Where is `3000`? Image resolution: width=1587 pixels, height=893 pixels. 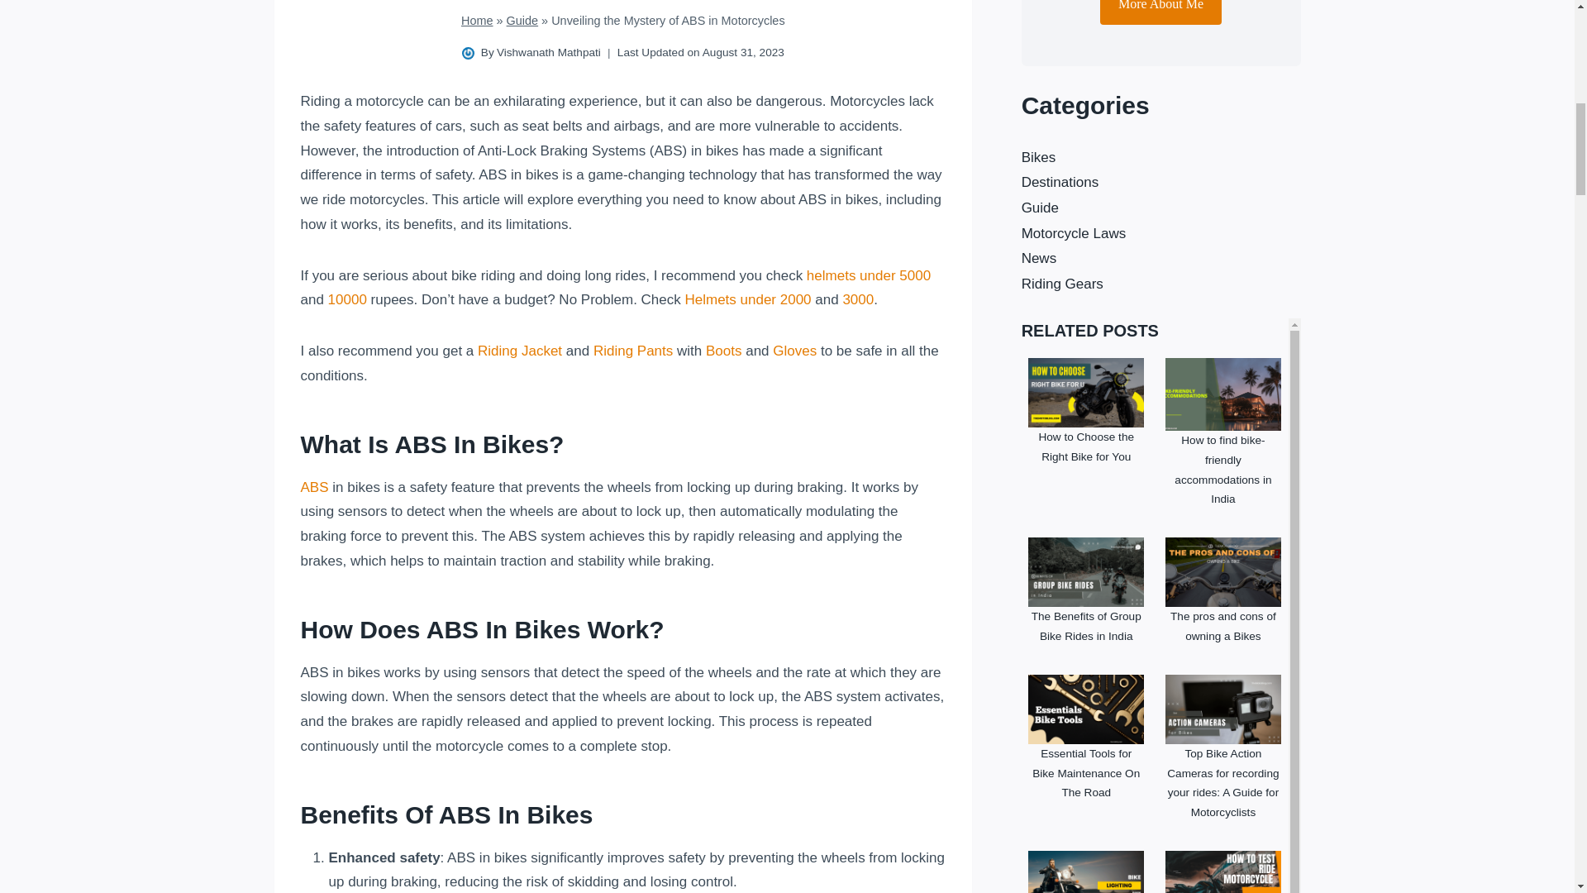
3000 is located at coordinates (858, 299).